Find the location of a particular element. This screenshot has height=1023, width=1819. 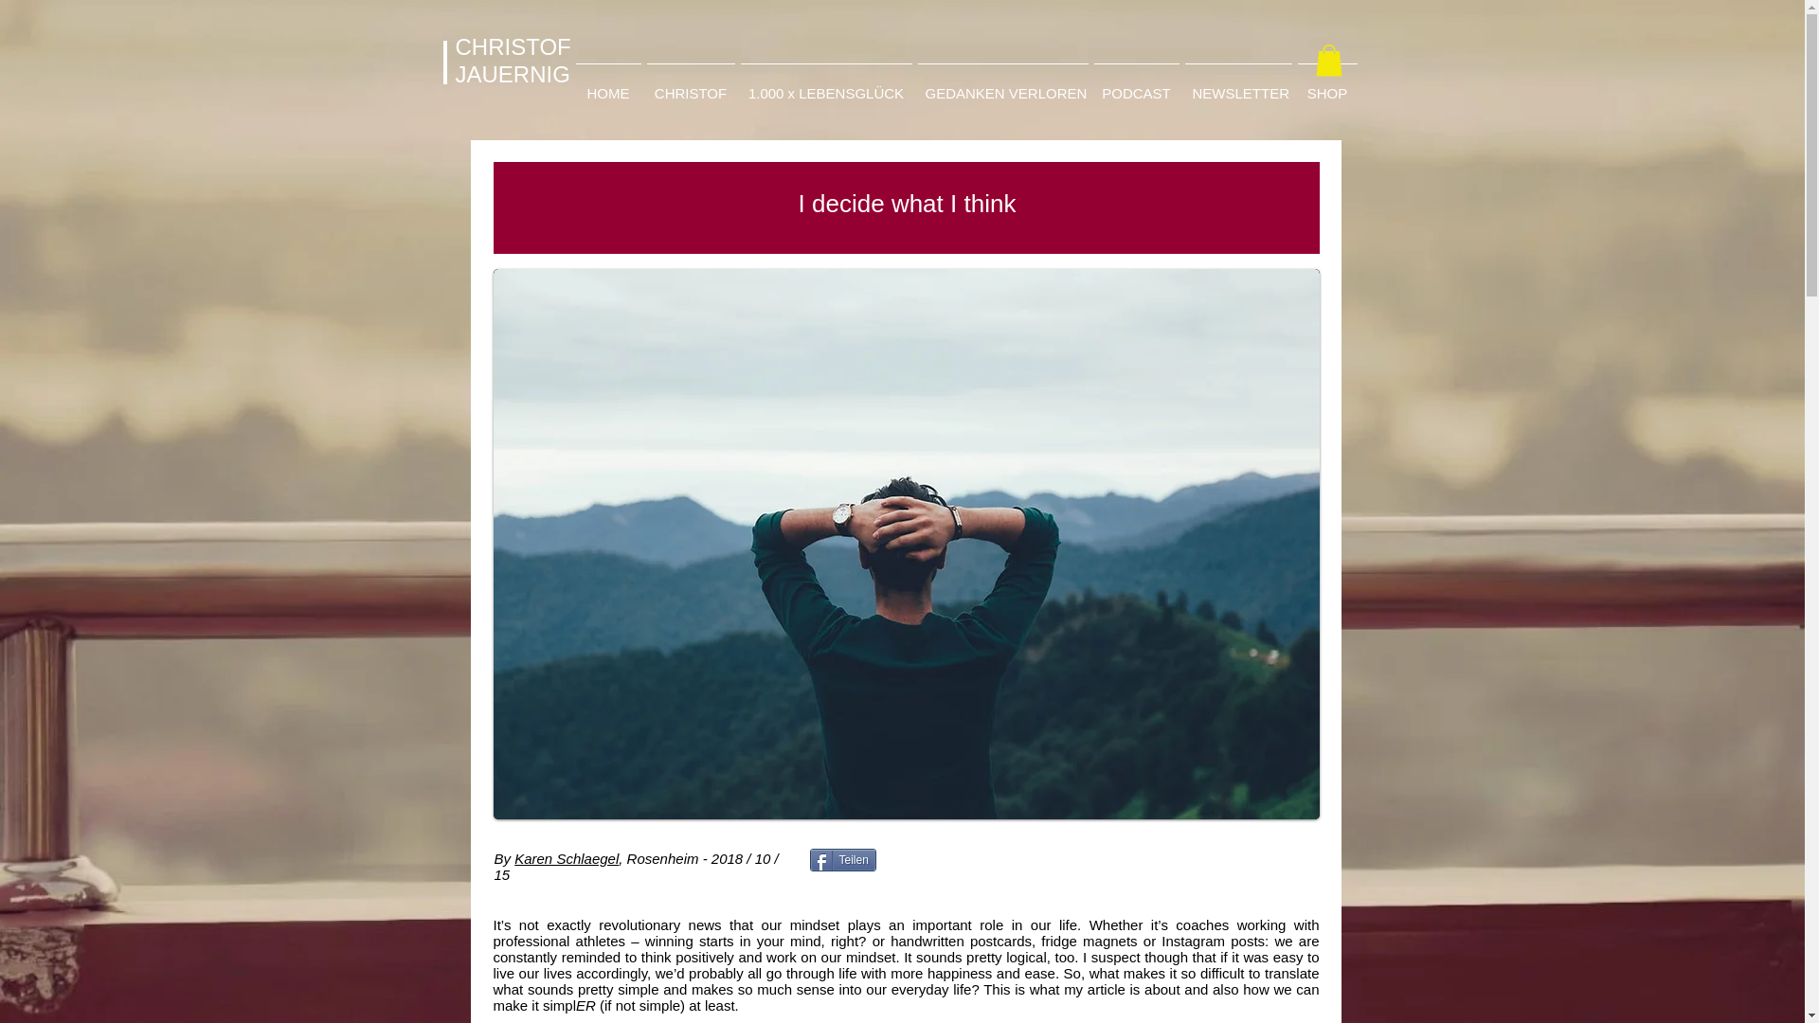

SHOP is located at coordinates (1326, 85).